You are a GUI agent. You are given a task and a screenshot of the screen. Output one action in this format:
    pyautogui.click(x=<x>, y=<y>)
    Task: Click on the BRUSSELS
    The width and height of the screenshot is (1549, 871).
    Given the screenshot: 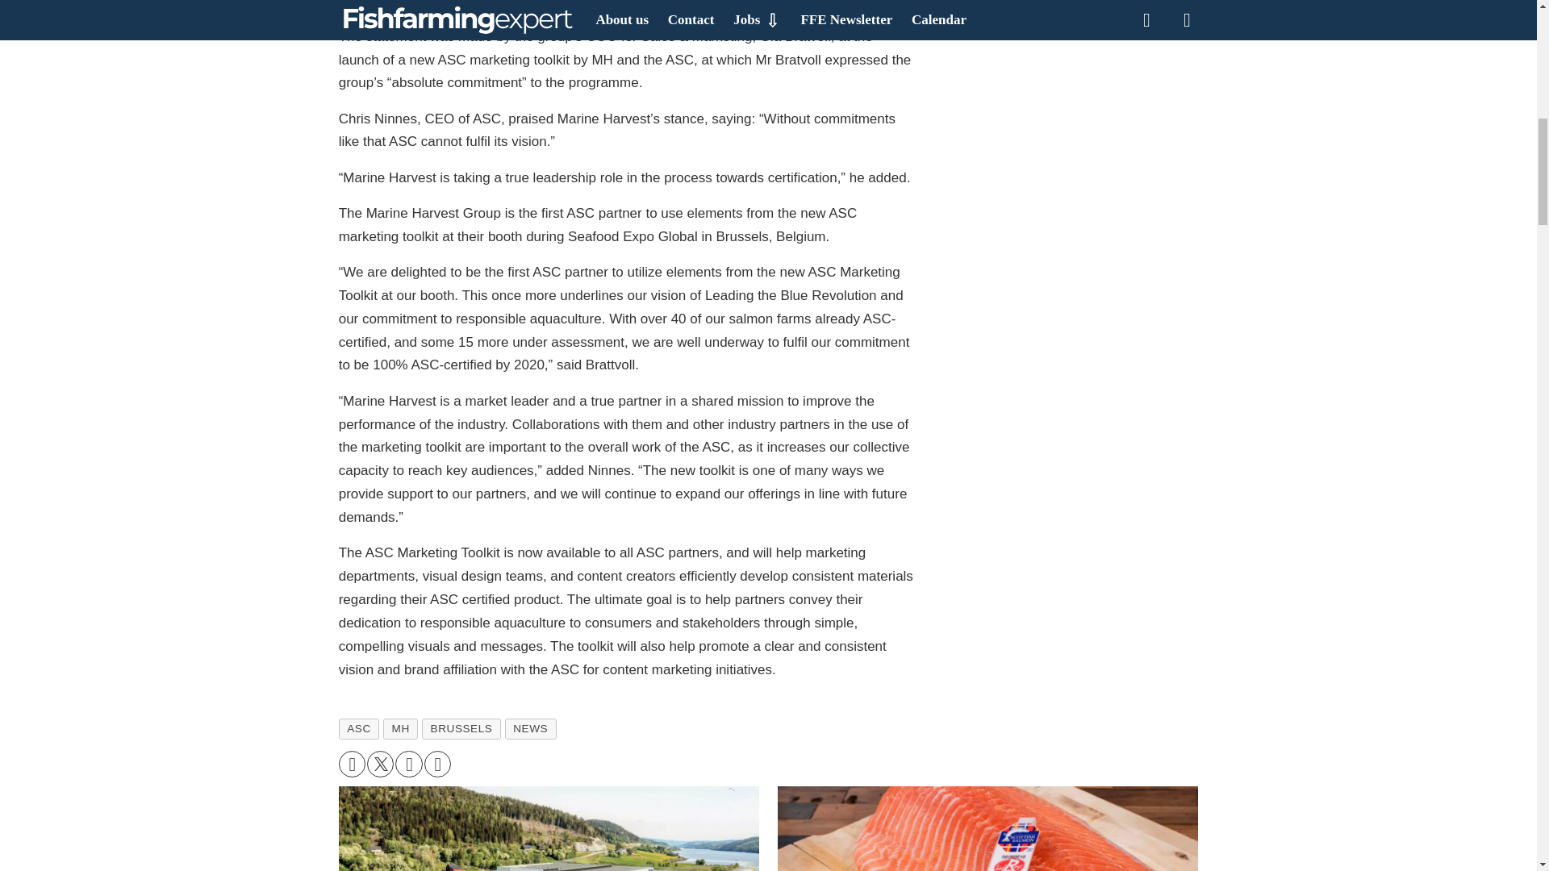 What is the action you would take?
    pyautogui.click(x=461, y=727)
    